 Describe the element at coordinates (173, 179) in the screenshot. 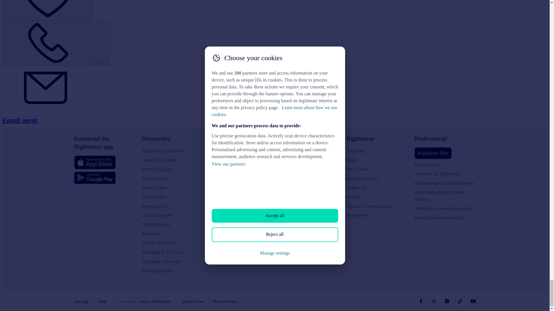

I see `Property news` at that location.